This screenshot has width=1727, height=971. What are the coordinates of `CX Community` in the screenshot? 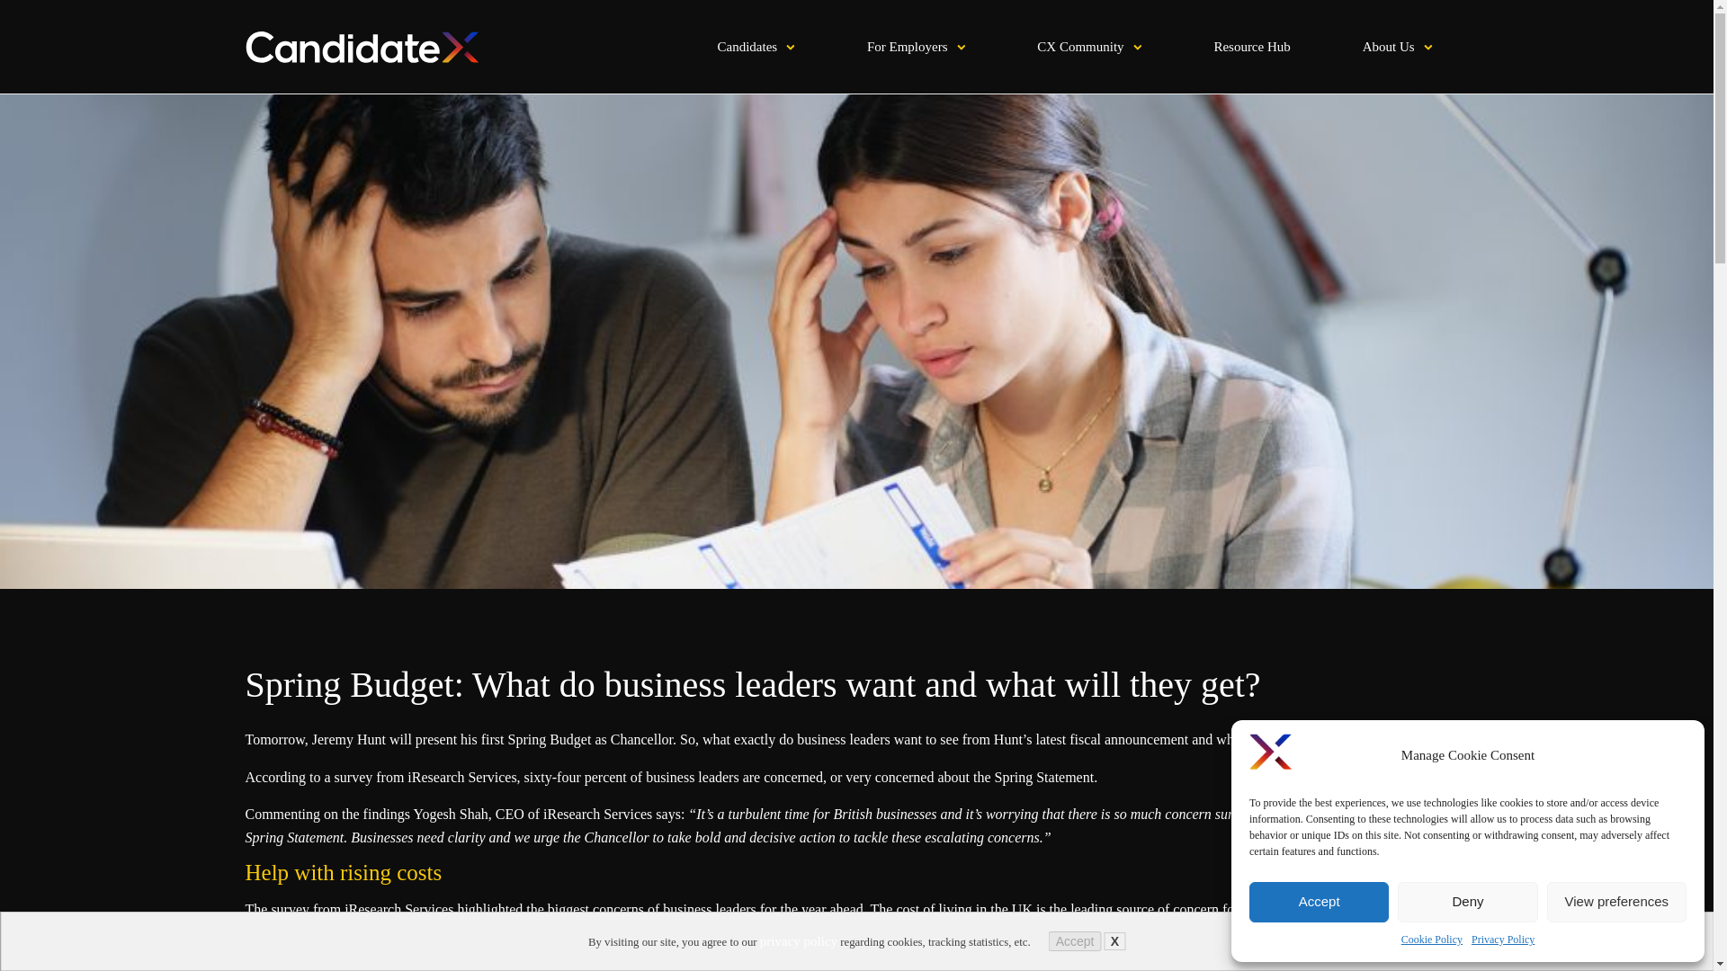 It's located at (1089, 47).